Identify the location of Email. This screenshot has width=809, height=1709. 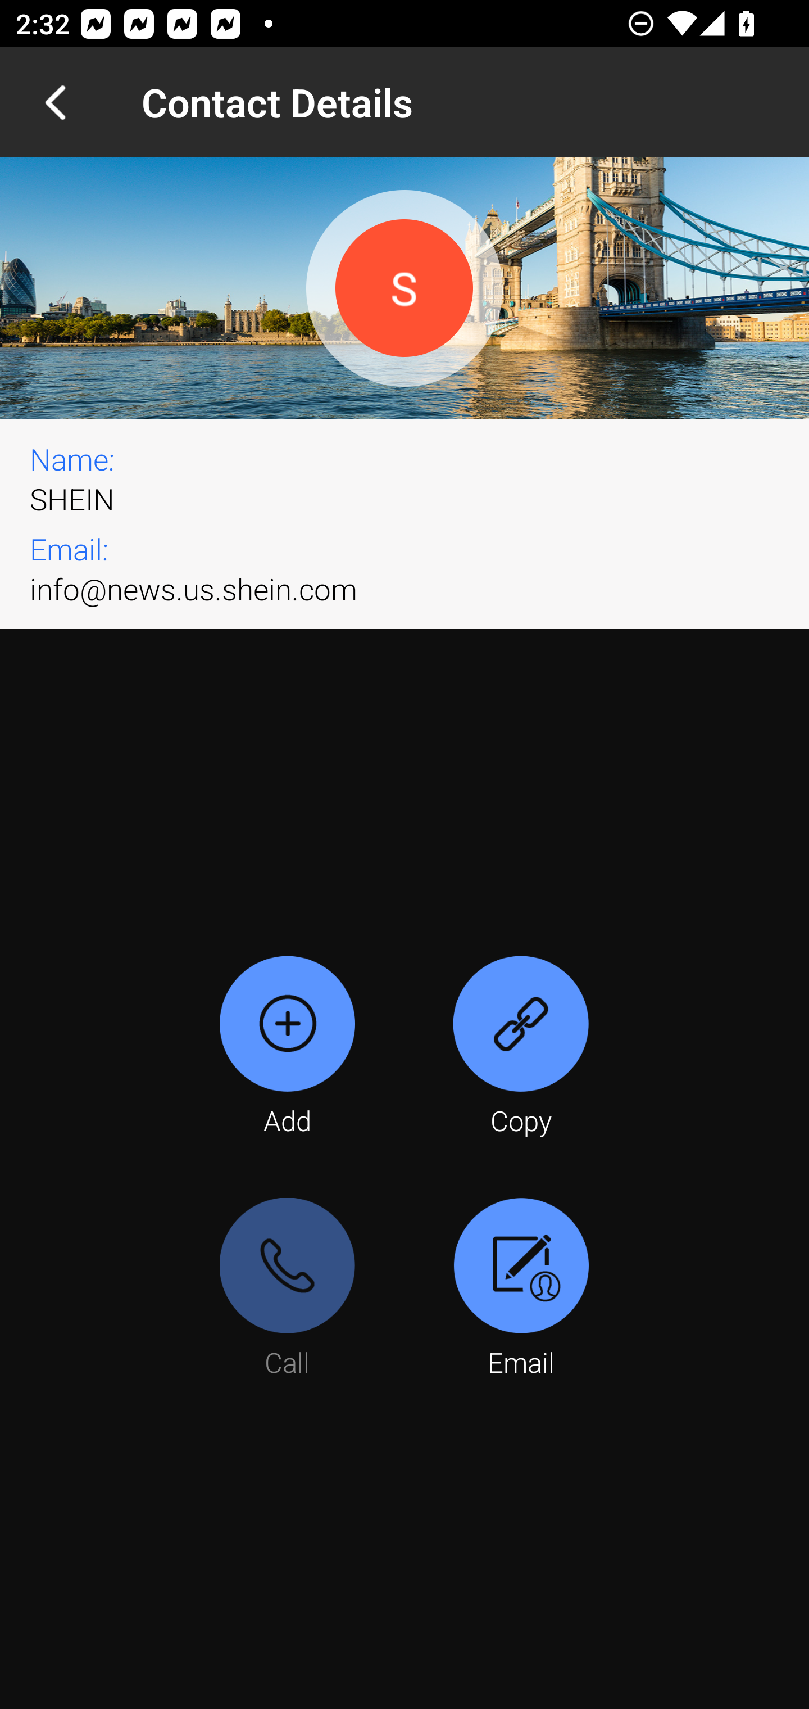
(521, 1290).